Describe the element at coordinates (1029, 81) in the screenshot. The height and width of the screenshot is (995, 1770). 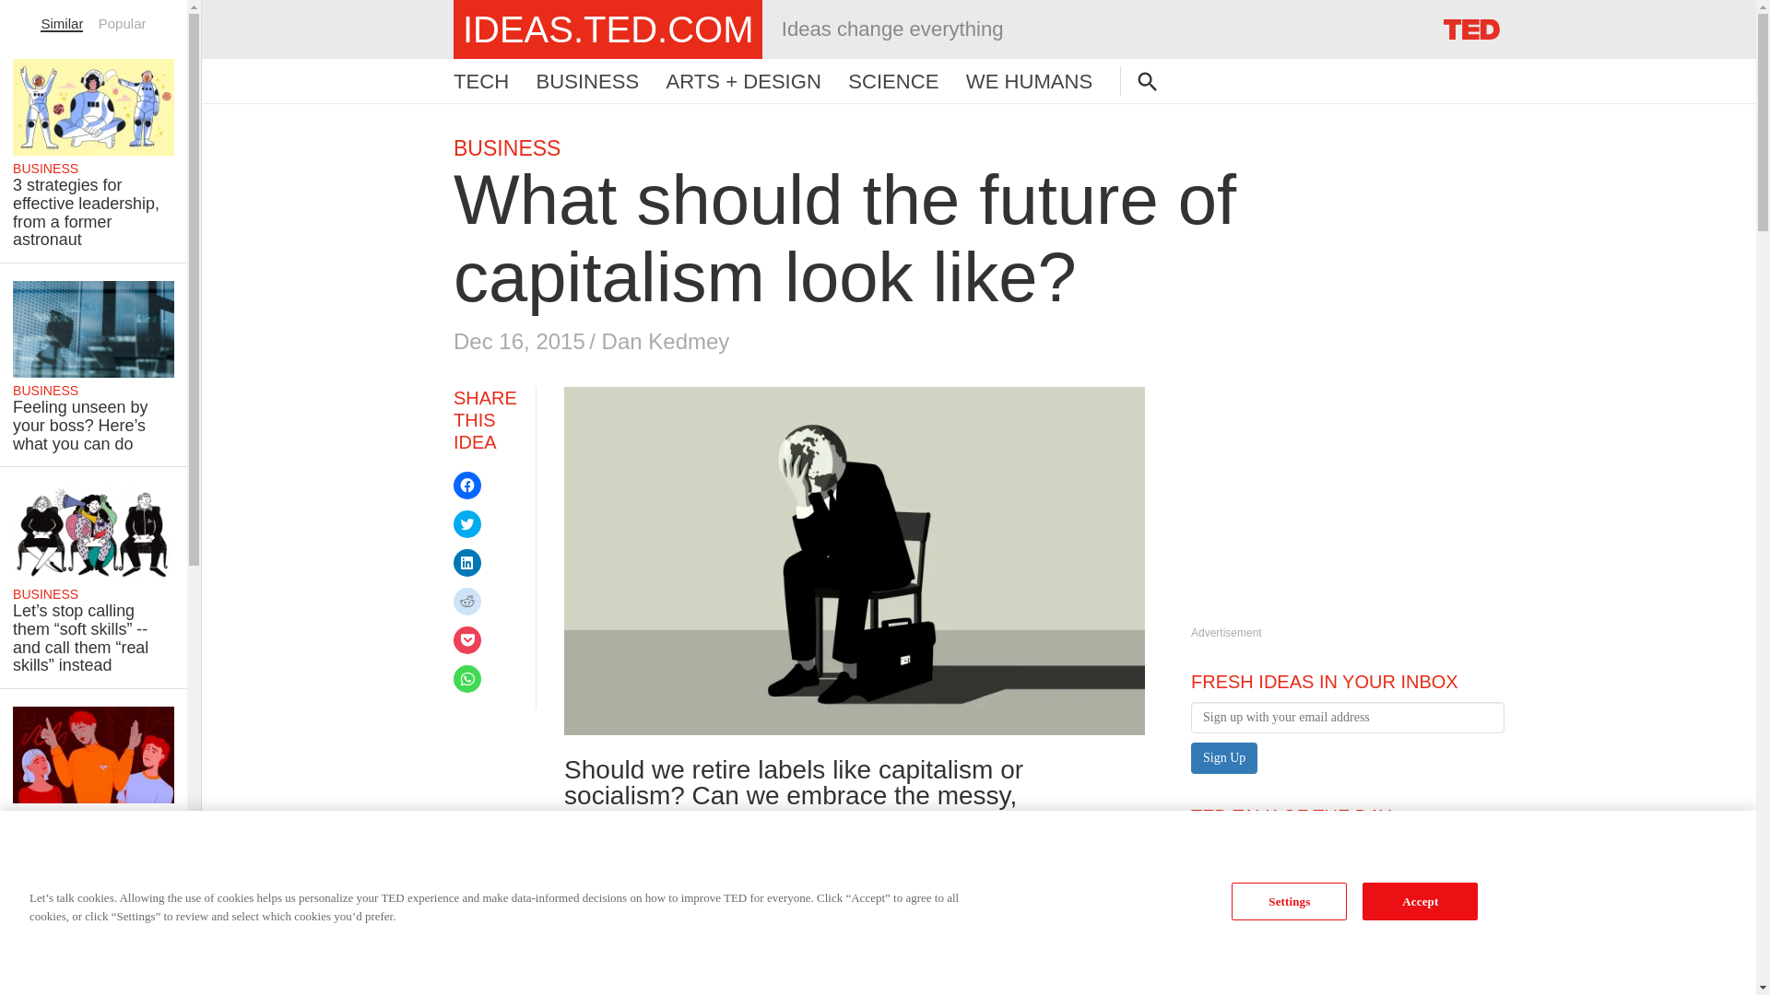
I see `WE HUMANS` at that location.